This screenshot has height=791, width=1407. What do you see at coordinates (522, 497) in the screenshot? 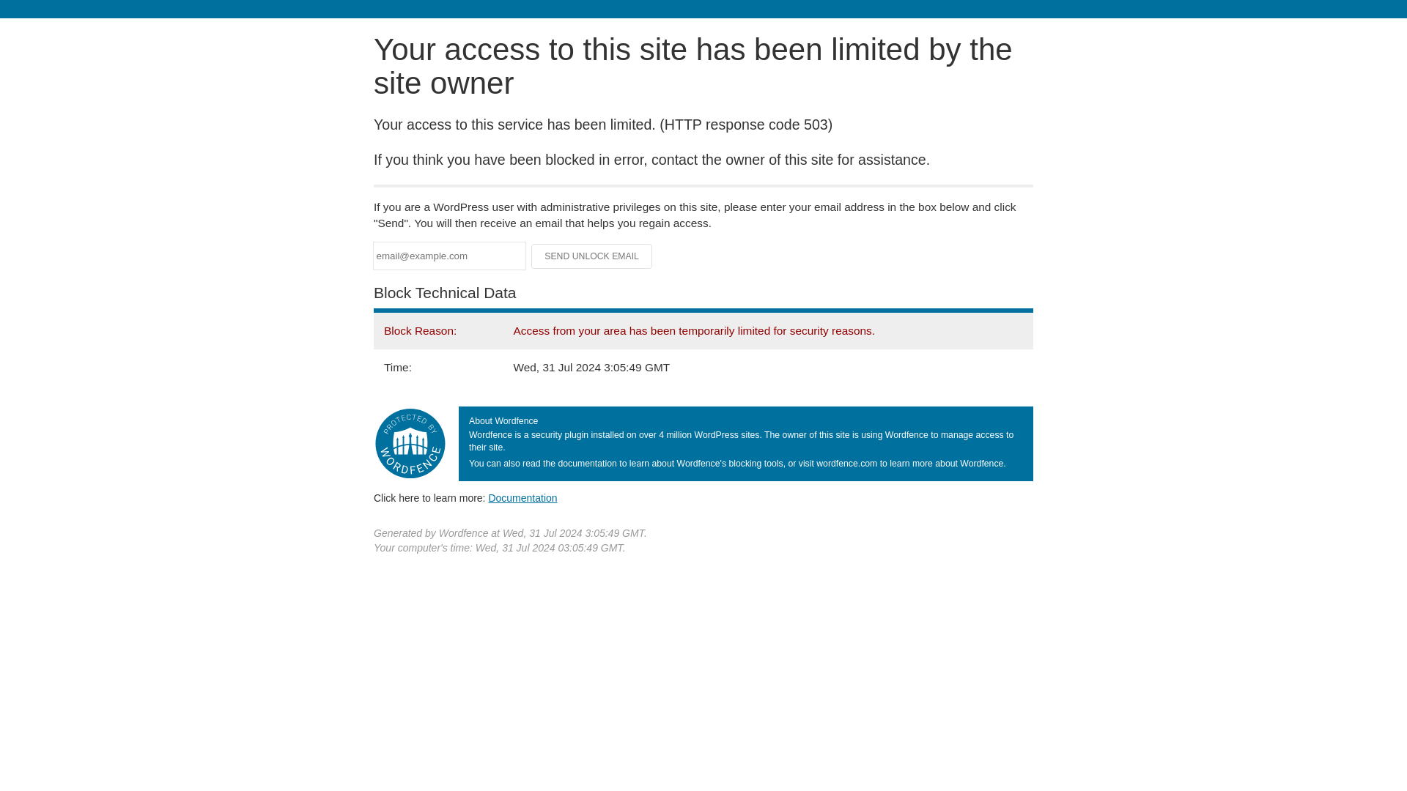
I see `Documentation` at bounding box center [522, 497].